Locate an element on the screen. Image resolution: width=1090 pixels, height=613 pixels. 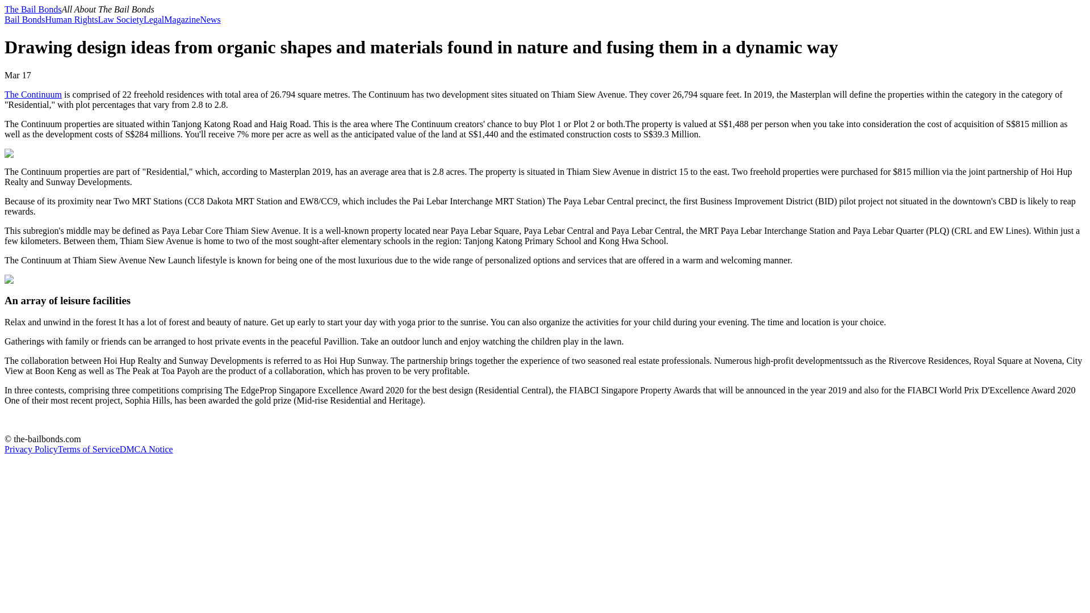
News is located at coordinates (209, 19).